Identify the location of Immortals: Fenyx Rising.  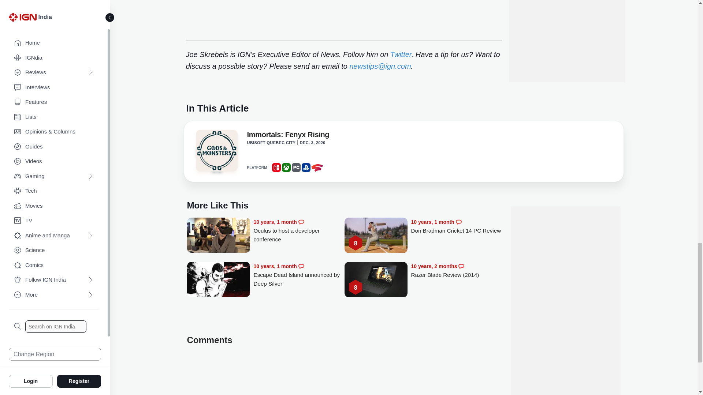
(288, 136).